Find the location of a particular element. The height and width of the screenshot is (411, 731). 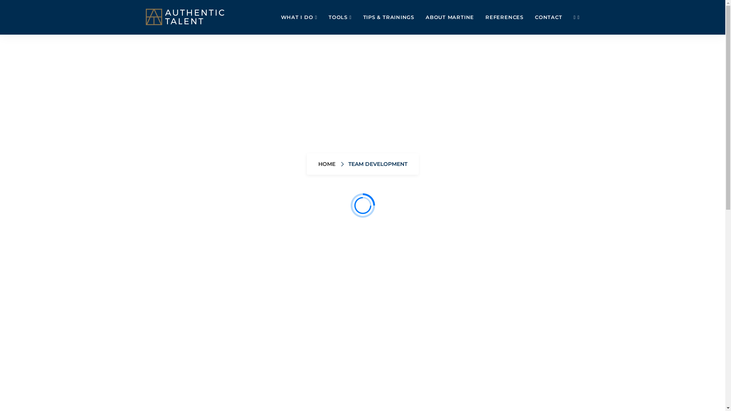

REFERENCES is located at coordinates (504, 17).